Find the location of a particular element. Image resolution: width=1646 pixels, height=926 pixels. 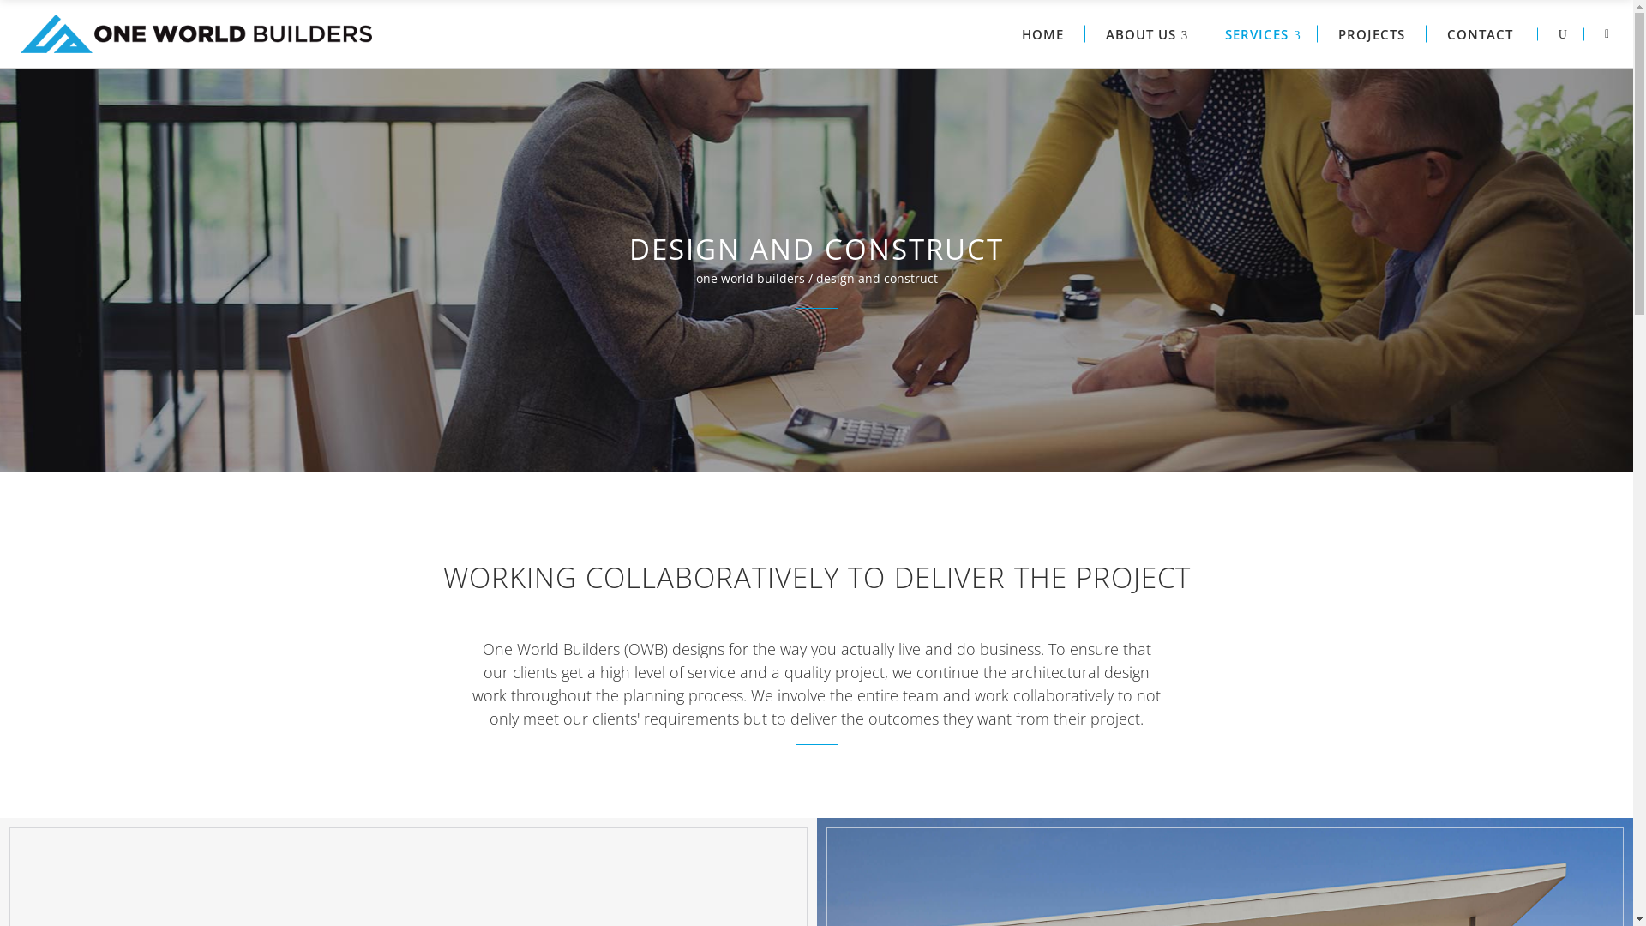

PROJECTS is located at coordinates (1372, 34).